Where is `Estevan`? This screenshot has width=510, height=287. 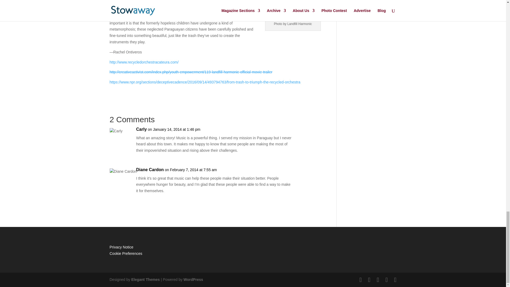 Estevan is located at coordinates (293, 1).